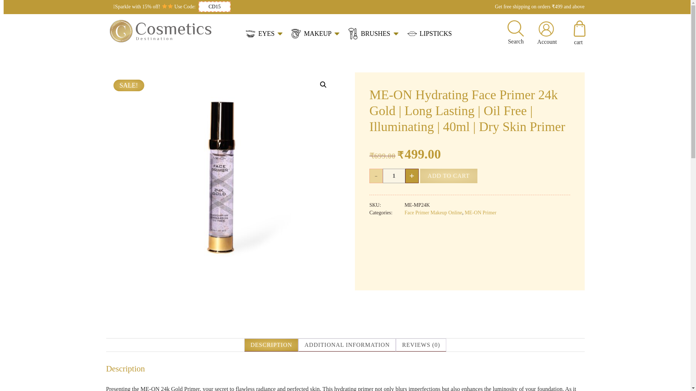 This screenshot has height=391, width=696. Describe the element at coordinates (376, 176) in the screenshot. I see `-` at that location.